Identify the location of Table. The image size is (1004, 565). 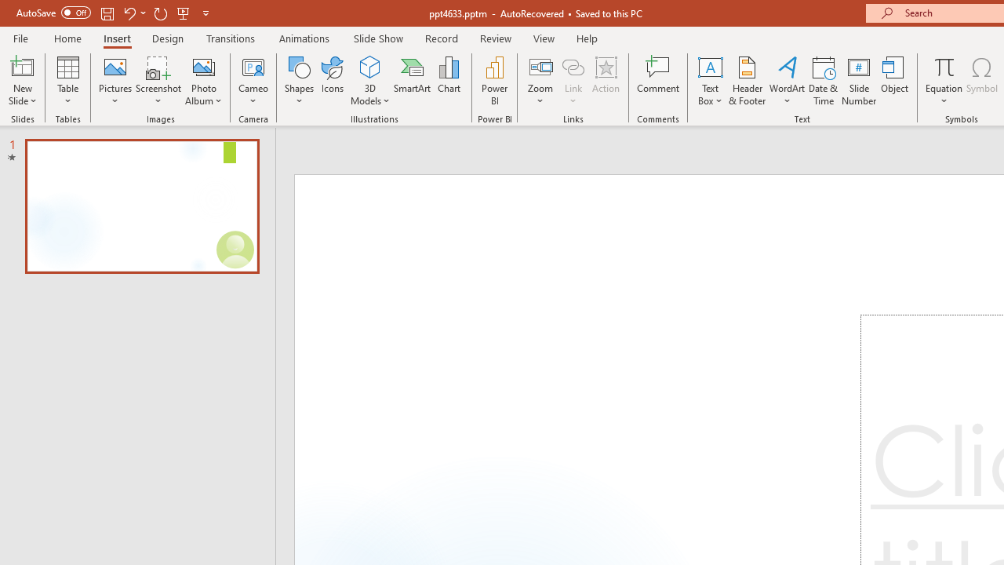
(67, 80).